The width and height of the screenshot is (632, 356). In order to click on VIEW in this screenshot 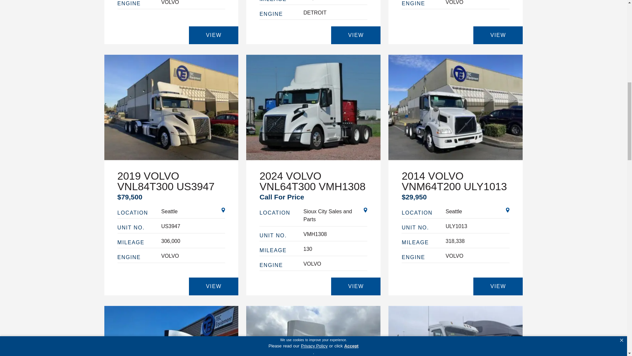, I will do `click(213, 286)`.